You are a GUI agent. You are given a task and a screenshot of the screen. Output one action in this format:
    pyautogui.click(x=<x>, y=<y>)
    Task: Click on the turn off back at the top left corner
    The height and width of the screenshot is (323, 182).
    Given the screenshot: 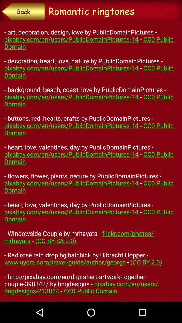 What is the action you would take?
    pyautogui.click(x=24, y=11)
    